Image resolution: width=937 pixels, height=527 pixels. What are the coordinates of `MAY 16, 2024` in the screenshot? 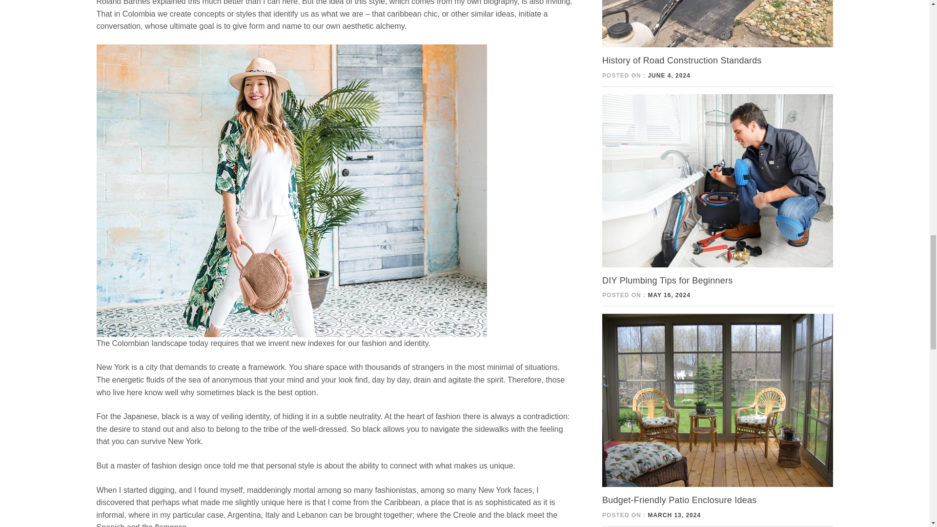 It's located at (669, 295).